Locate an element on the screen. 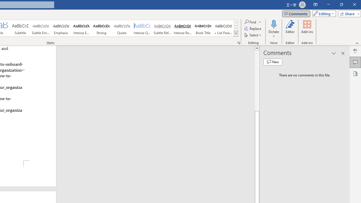 This screenshot has height=203, width=361. Subtle Reference is located at coordinates (162, 28).